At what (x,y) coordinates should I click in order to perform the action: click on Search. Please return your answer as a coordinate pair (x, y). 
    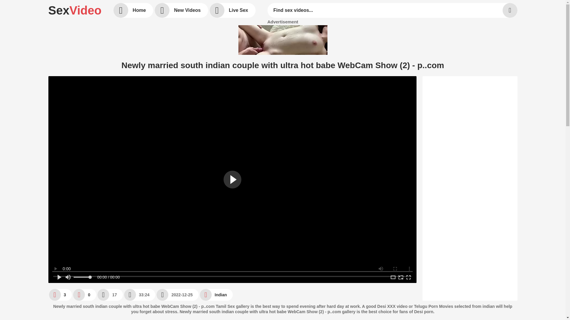
    Looking at the image, I should click on (509, 10).